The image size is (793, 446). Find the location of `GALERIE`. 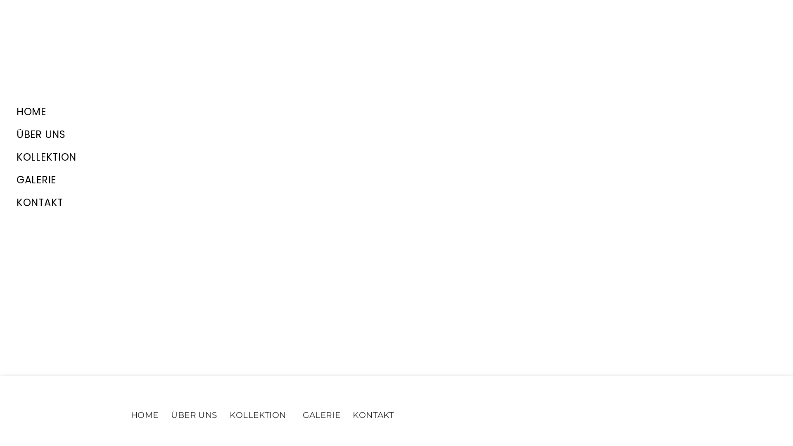

GALERIE is located at coordinates (211, 180).